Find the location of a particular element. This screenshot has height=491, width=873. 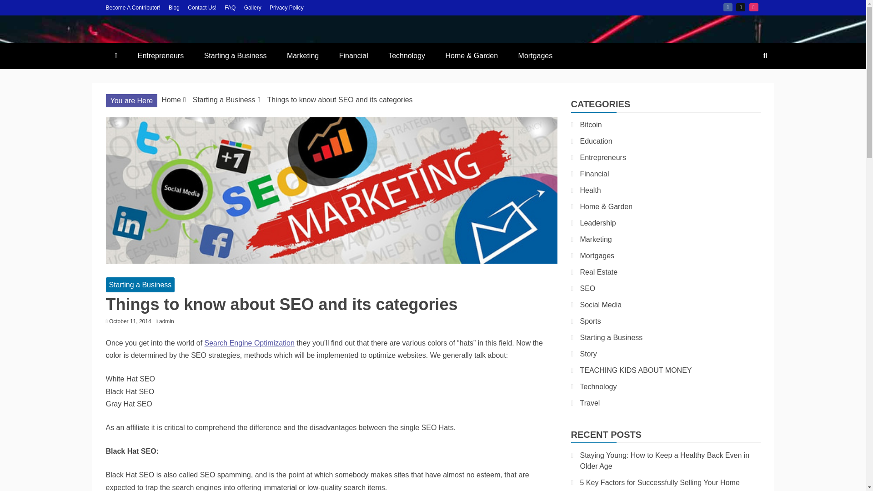

Contact Us! is located at coordinates (202, 7).